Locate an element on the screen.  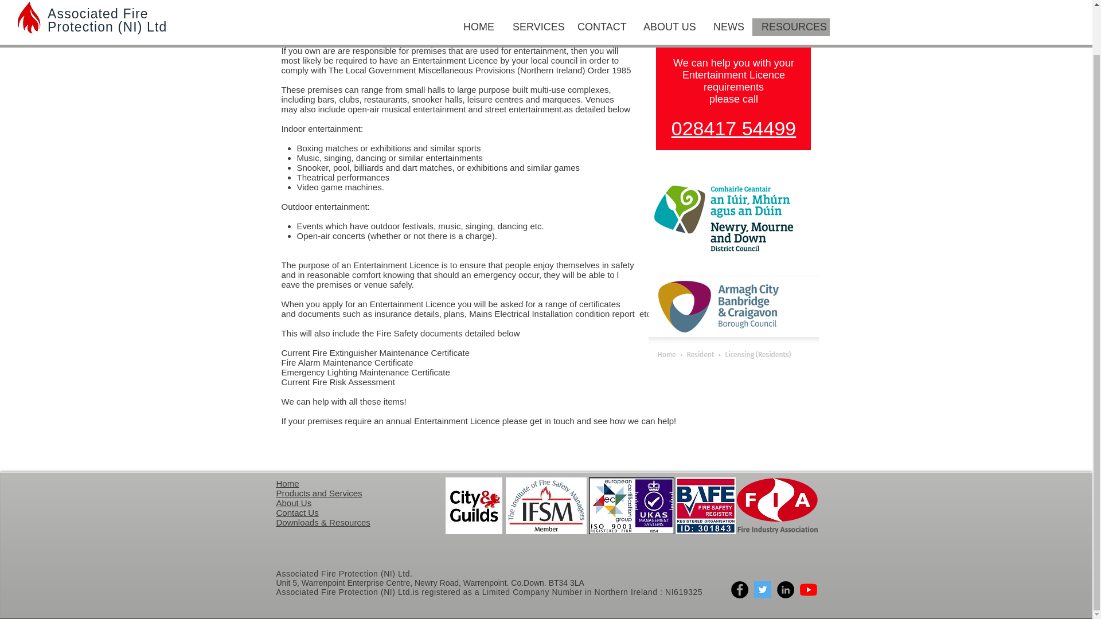
Contact Us is located at coordinates (297, 512).